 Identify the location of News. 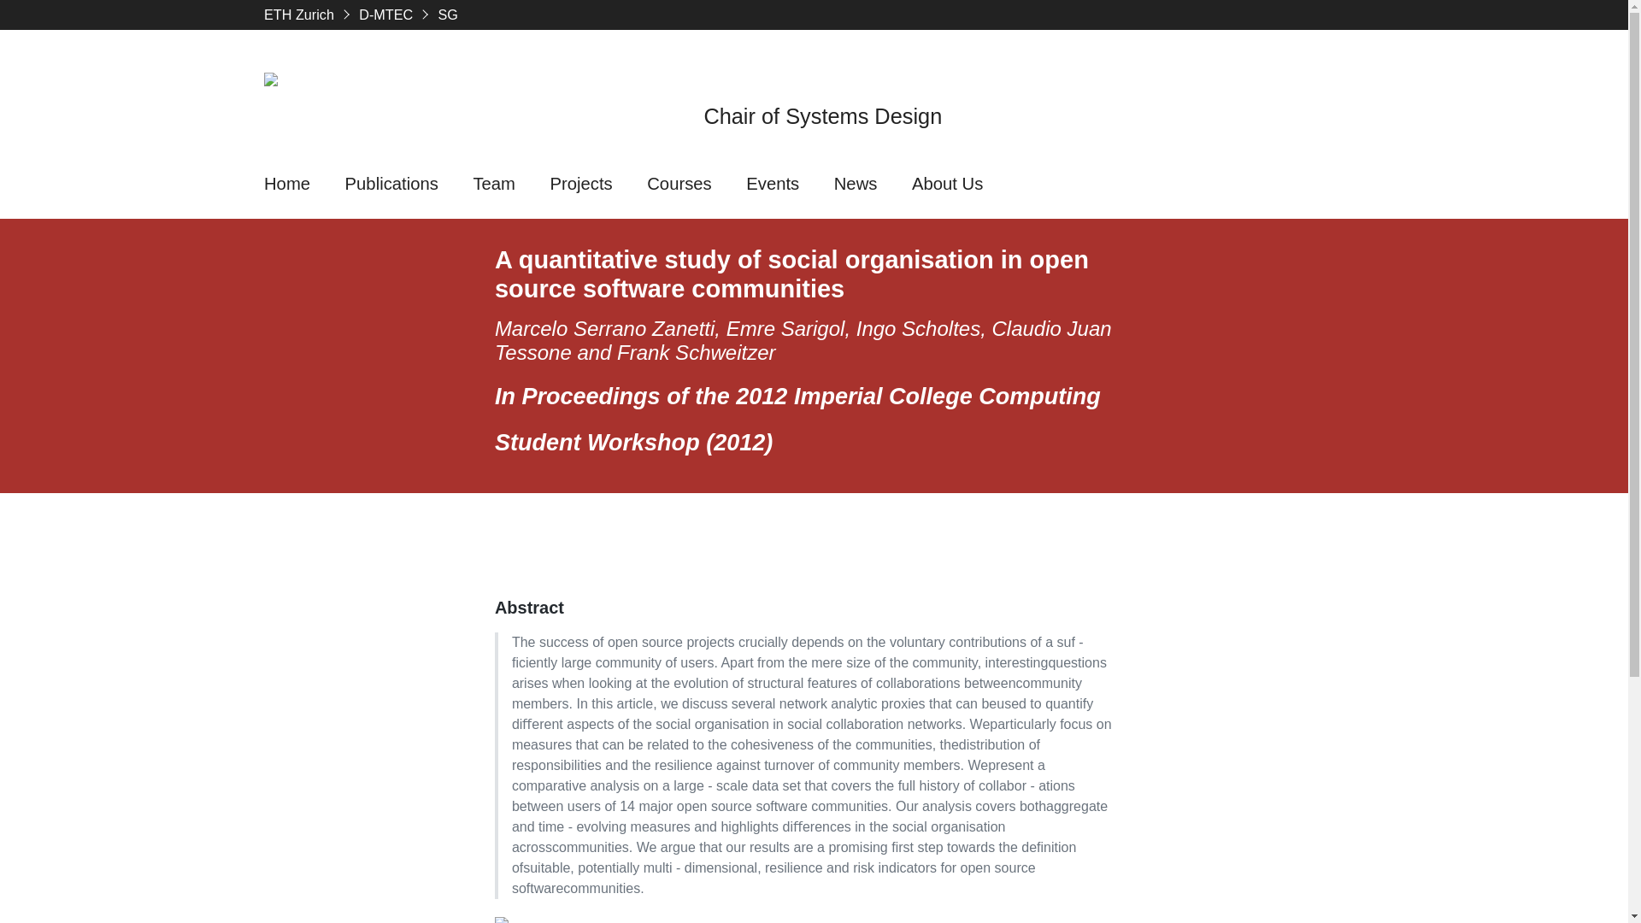
(855, 185).